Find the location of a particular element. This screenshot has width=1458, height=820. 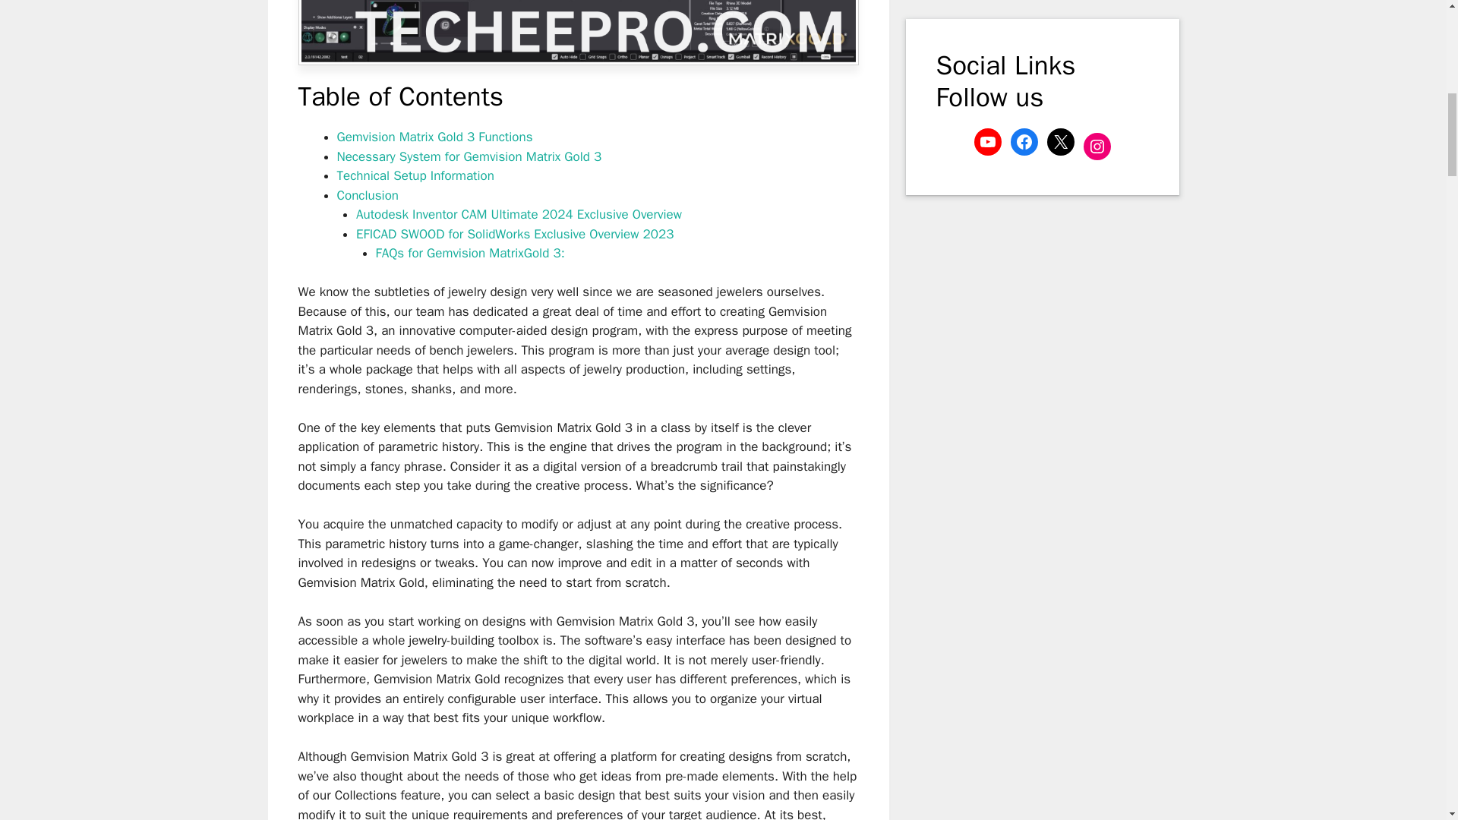

EFICAD SWOOD for SolidWorks Exclusive Overview 2023 is located at coordinates (515, 234).